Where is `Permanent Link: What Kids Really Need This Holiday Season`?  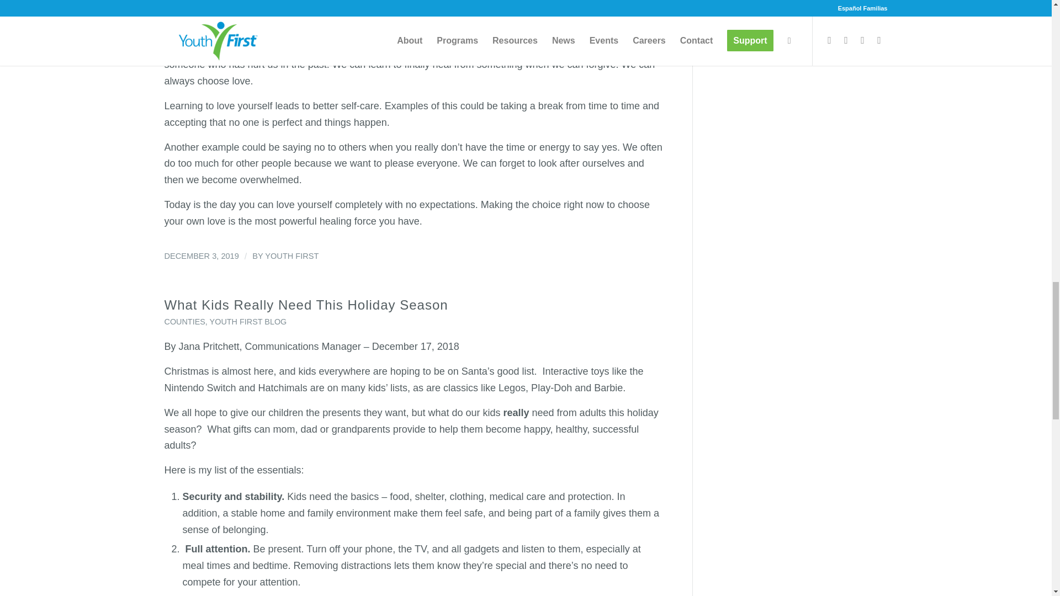 Permanent Link: What Kids Really Need This Holiday Season is located at coordinates (306, 305).